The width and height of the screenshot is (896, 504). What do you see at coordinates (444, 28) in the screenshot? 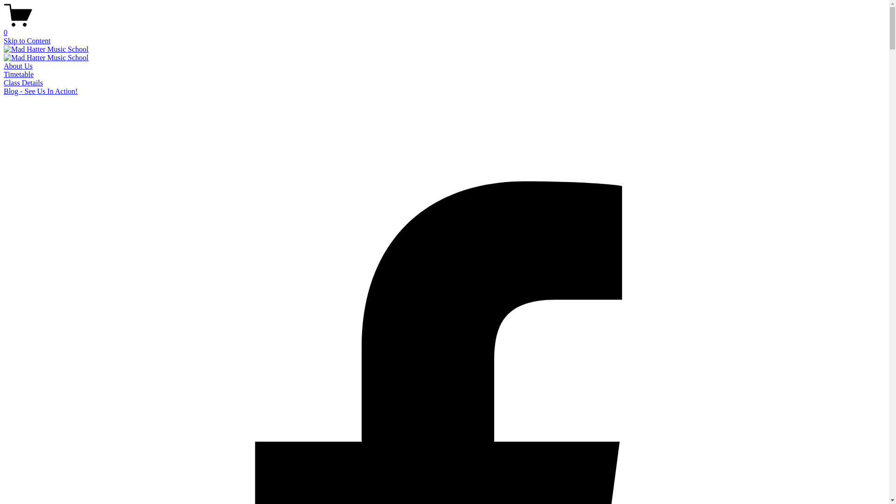
I see `0` at bounding box center [444, 28].